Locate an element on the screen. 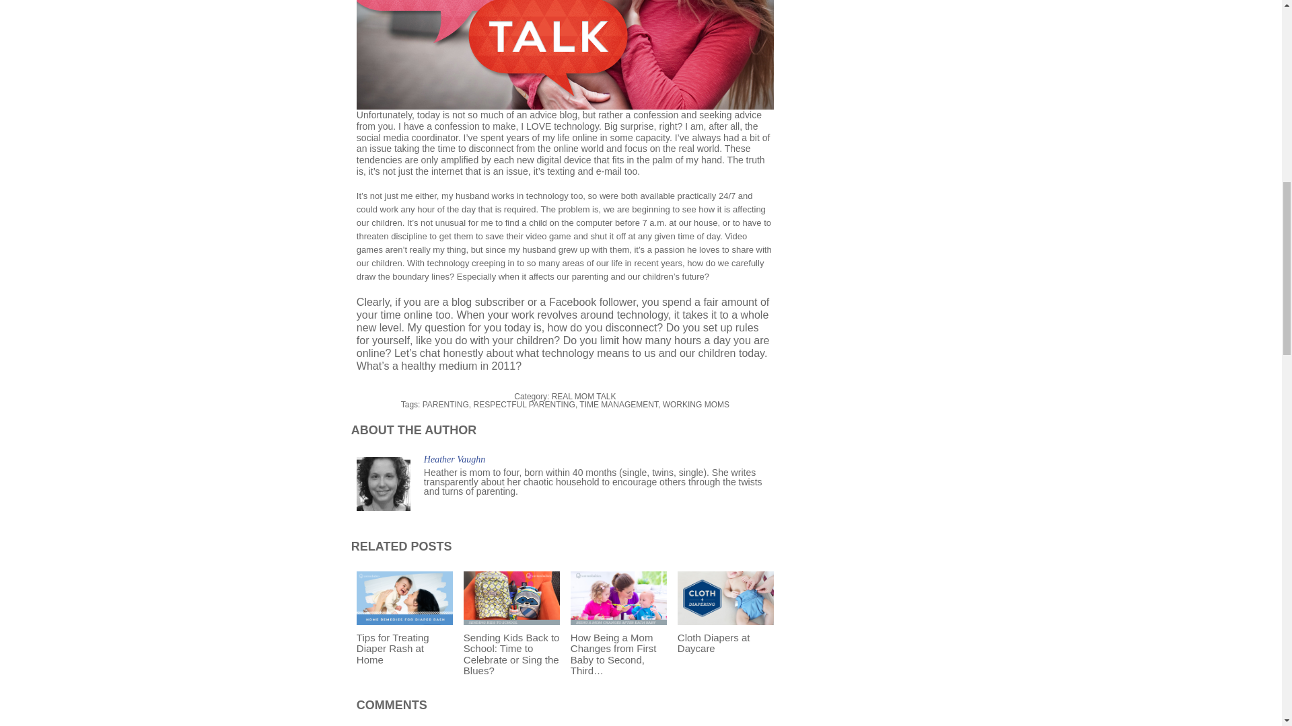  Cloth Diapers at Daycare is located at coordinates (725, 598).